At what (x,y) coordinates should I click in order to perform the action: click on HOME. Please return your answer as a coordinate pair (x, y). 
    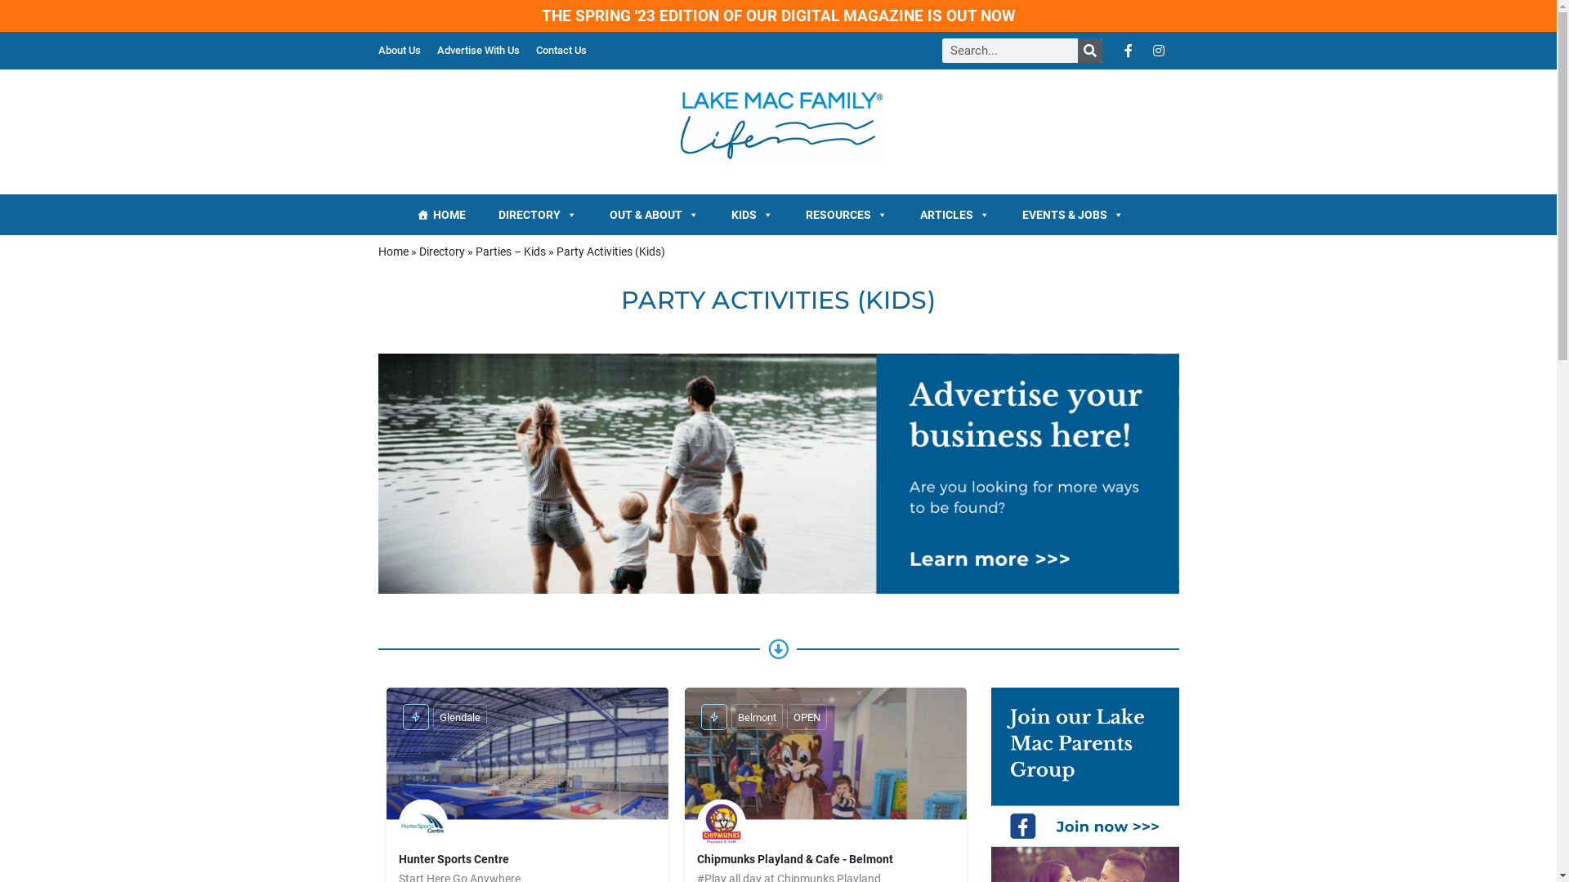
    Looking at the image, I should click on (441, 215).